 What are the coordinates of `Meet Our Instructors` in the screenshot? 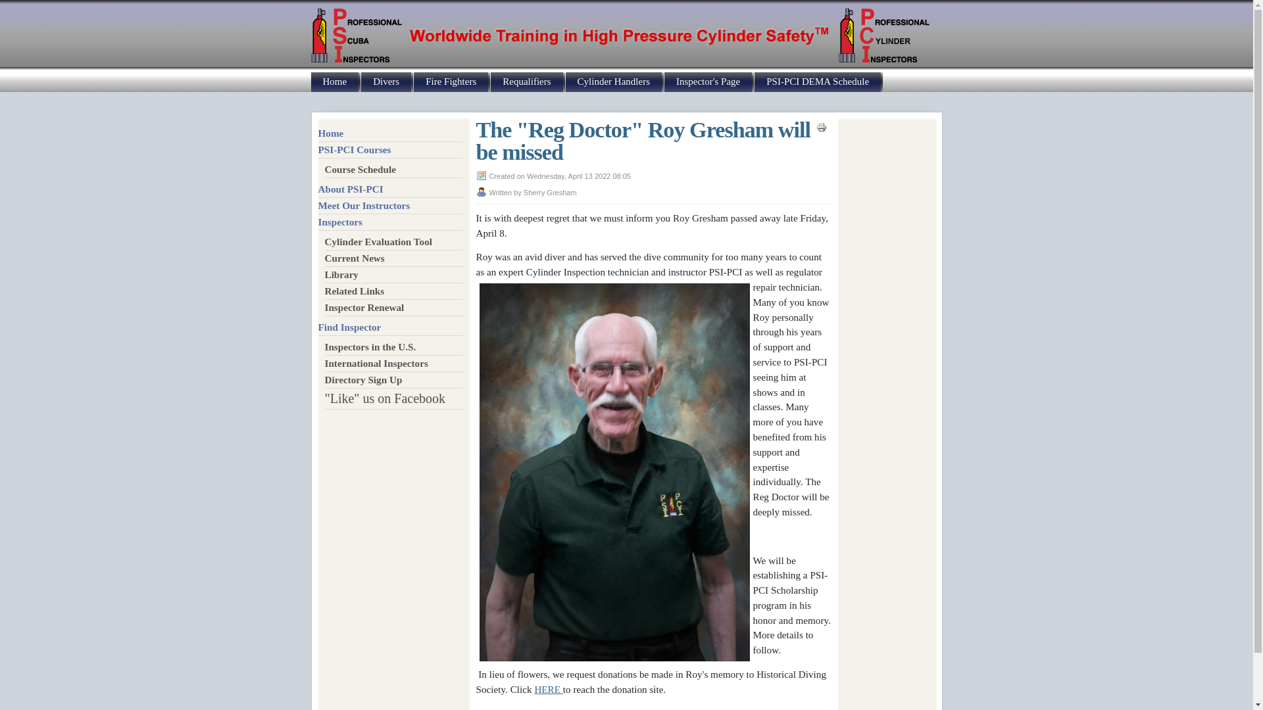 It's located at (391, 206).